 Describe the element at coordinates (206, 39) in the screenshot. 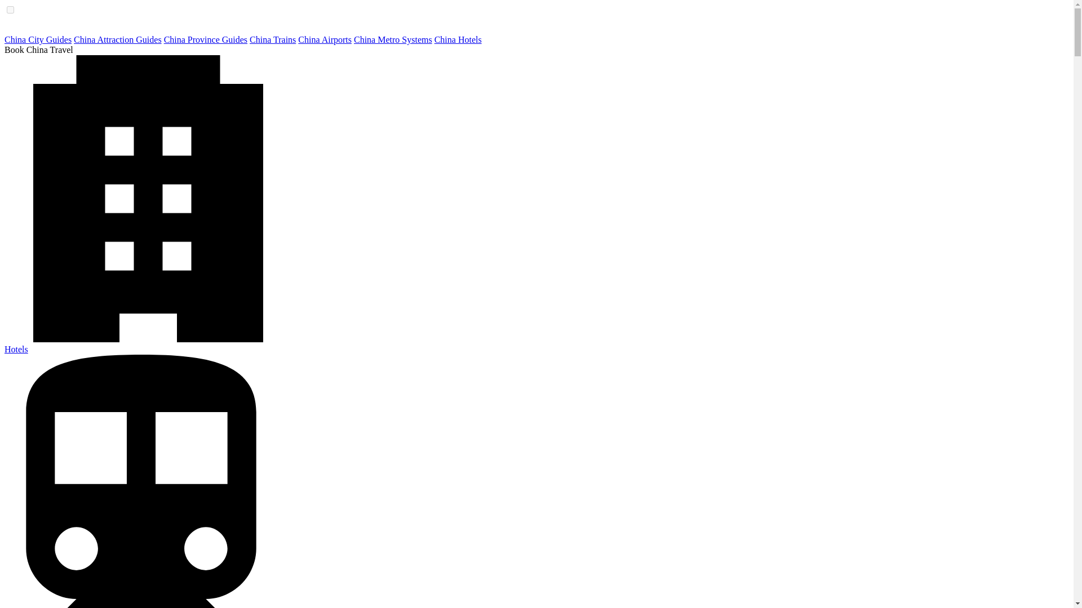

I see `China Province Guides` at that location.